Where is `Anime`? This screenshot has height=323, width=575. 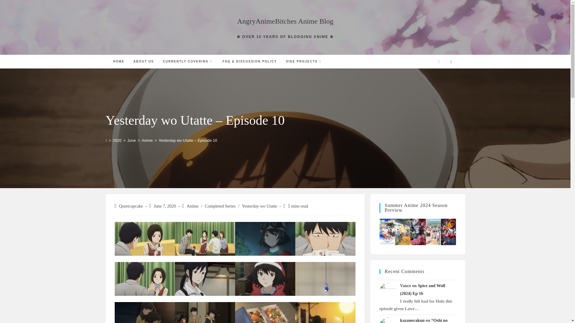
Anime is located at coordinates (147, 141).